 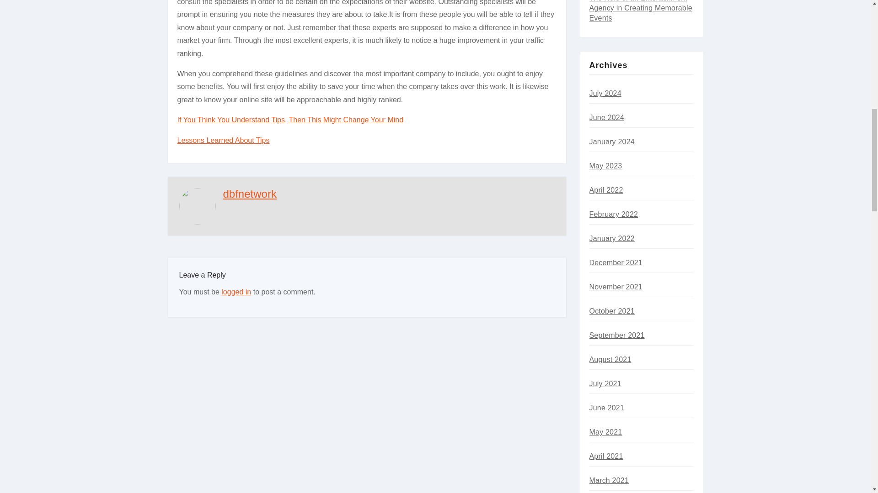 What do you see at coordinates (614, 215) in the screenshot?
I see `February 2022` at bounding box center [614, 215].